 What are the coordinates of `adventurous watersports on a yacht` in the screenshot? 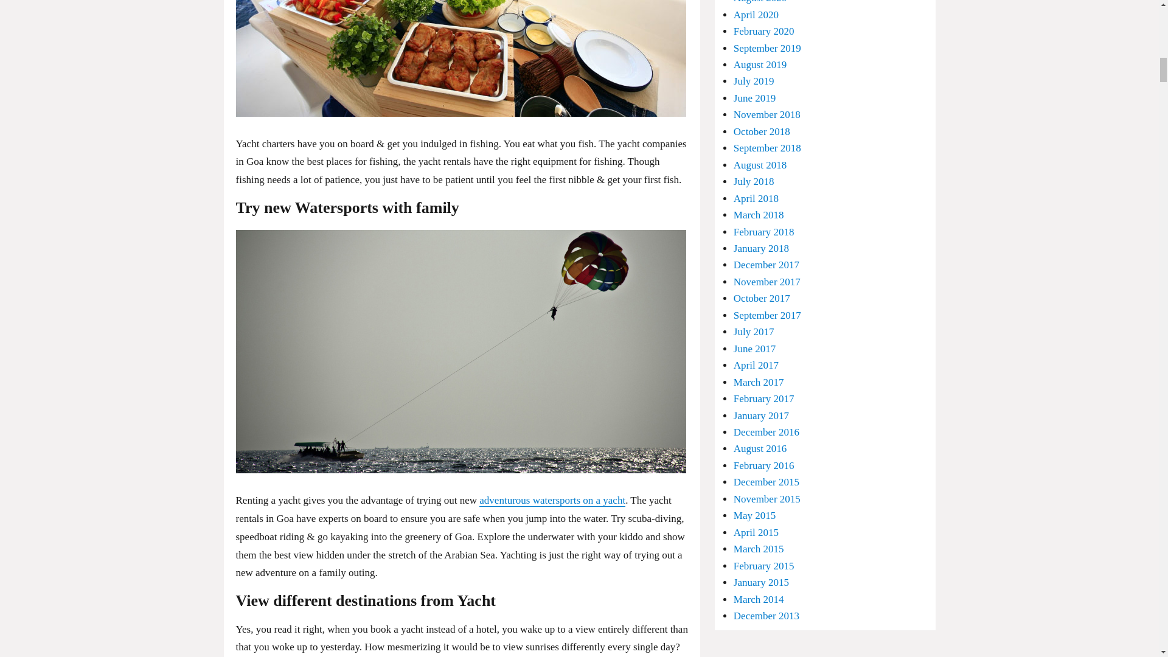 It's located at (552, 500).